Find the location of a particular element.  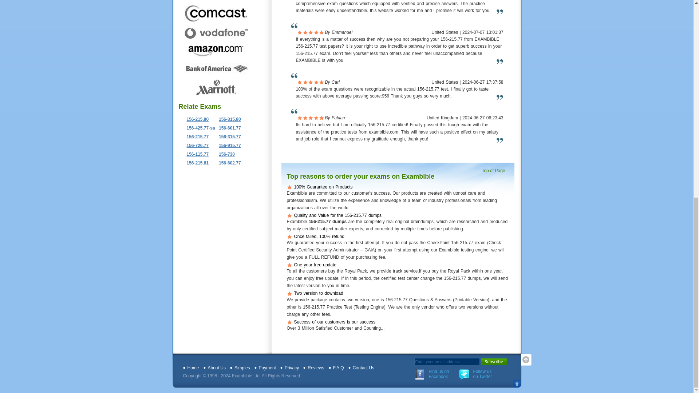

Top of Page is located at coordinates (495, 171).